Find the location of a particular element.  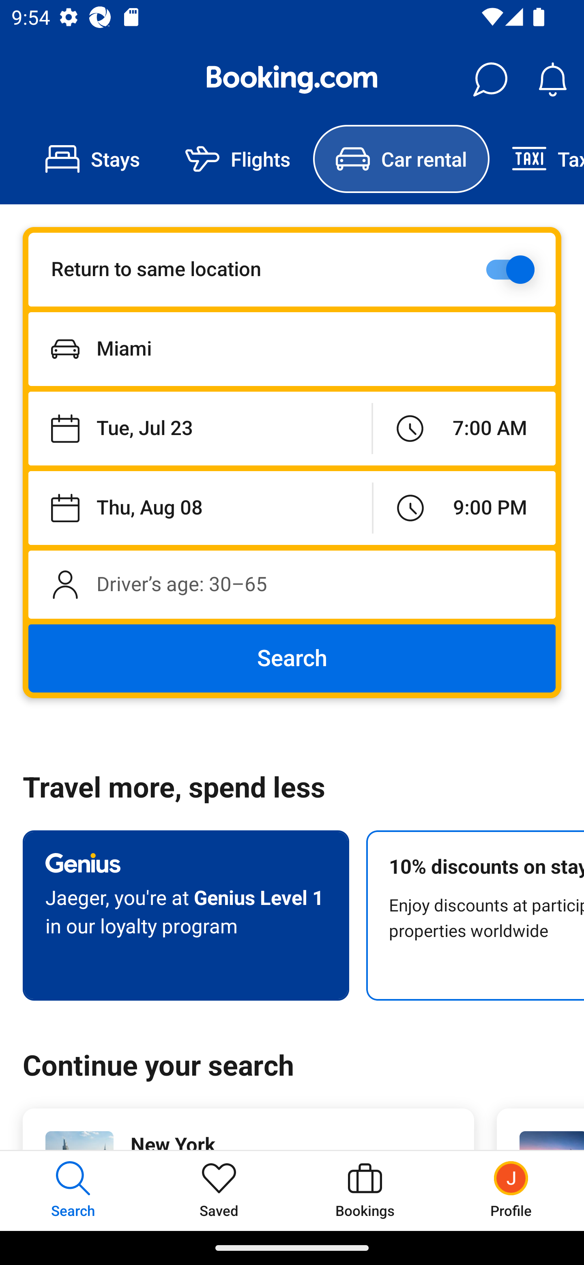

Search is located at coordinates (292, 658).